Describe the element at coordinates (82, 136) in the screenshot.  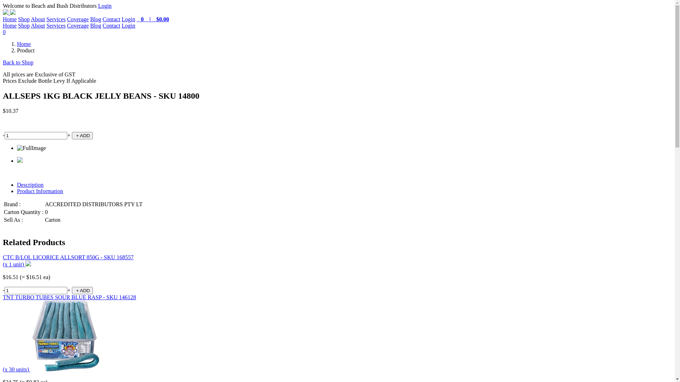
I see ` + ADD` at that location.